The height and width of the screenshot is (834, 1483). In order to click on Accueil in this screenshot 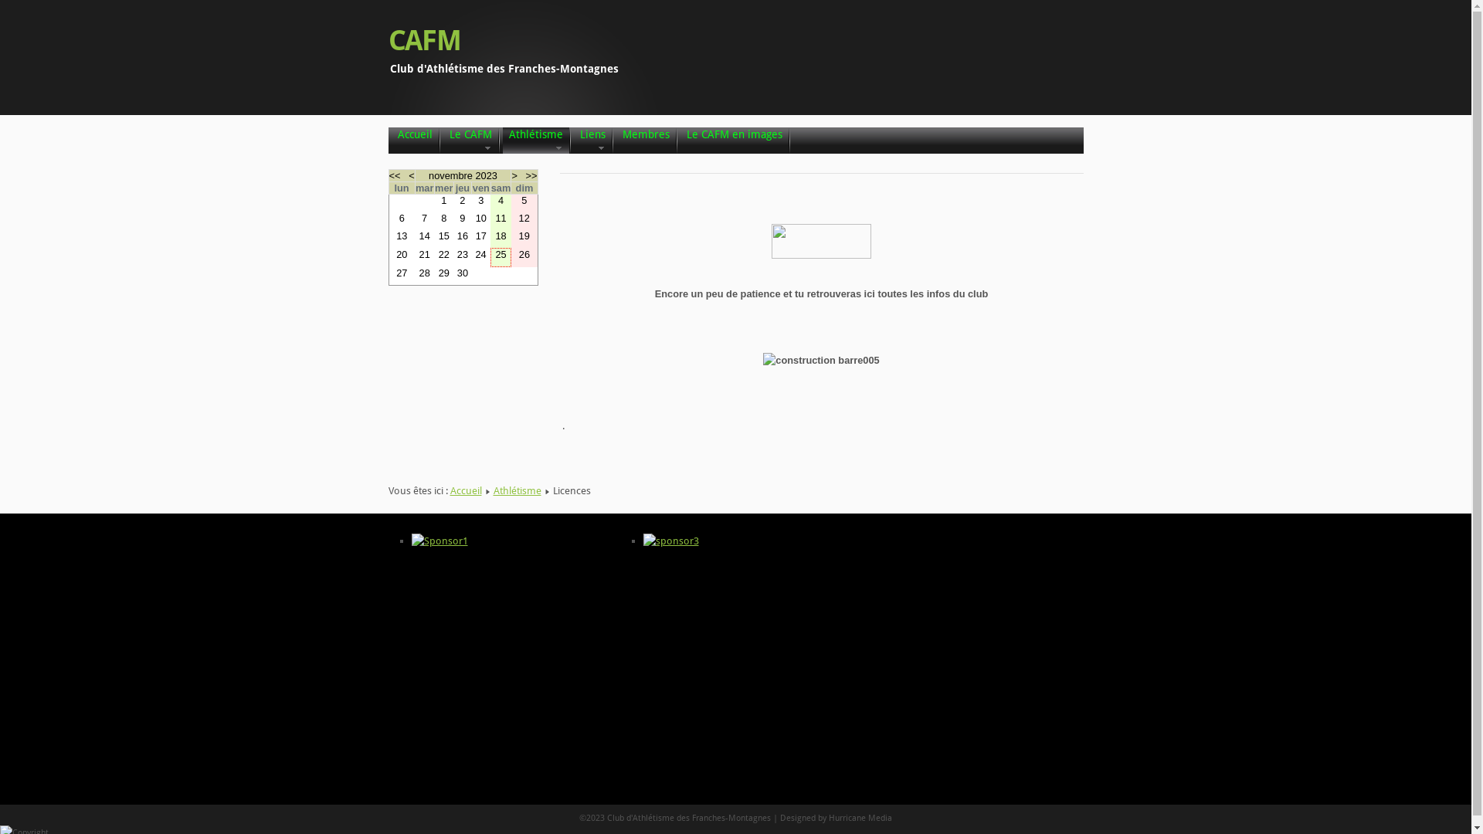, I will do `click(414, 141)`.